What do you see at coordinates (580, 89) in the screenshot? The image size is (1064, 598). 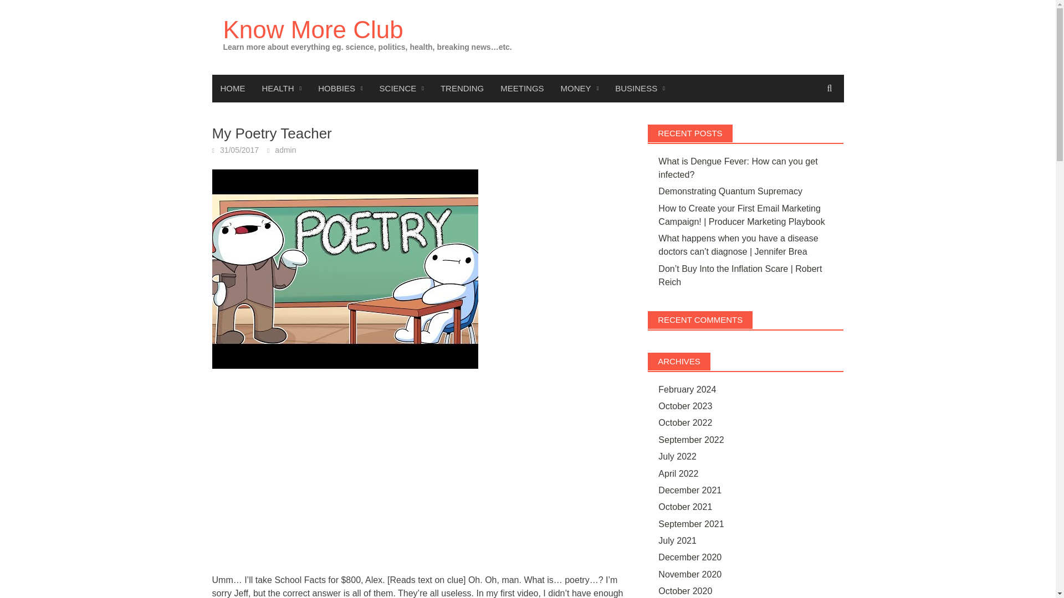 I see `MONEY` at bounding box center [580, 89].